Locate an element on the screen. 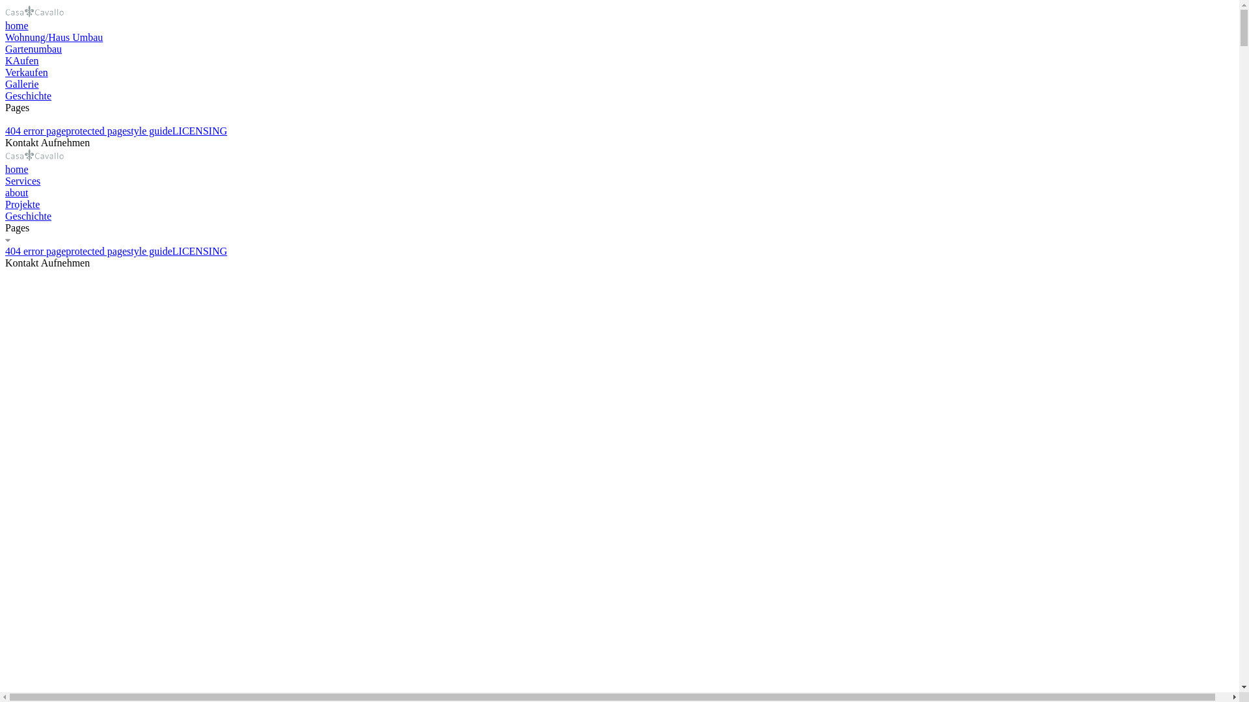 The width and height of the screenshot is (1249, 702). 404 error page is located at coordinates (35, 251).